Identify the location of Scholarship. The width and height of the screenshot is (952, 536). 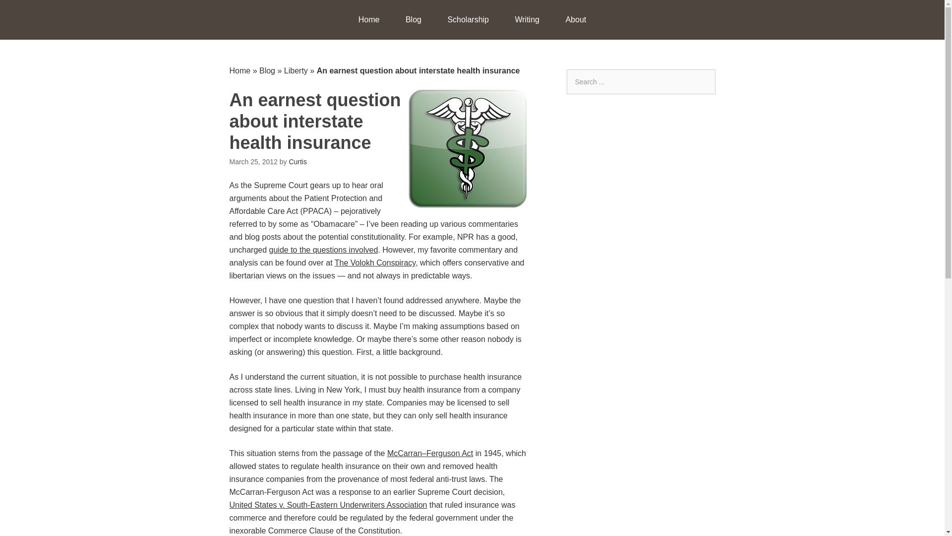
(468, 20).